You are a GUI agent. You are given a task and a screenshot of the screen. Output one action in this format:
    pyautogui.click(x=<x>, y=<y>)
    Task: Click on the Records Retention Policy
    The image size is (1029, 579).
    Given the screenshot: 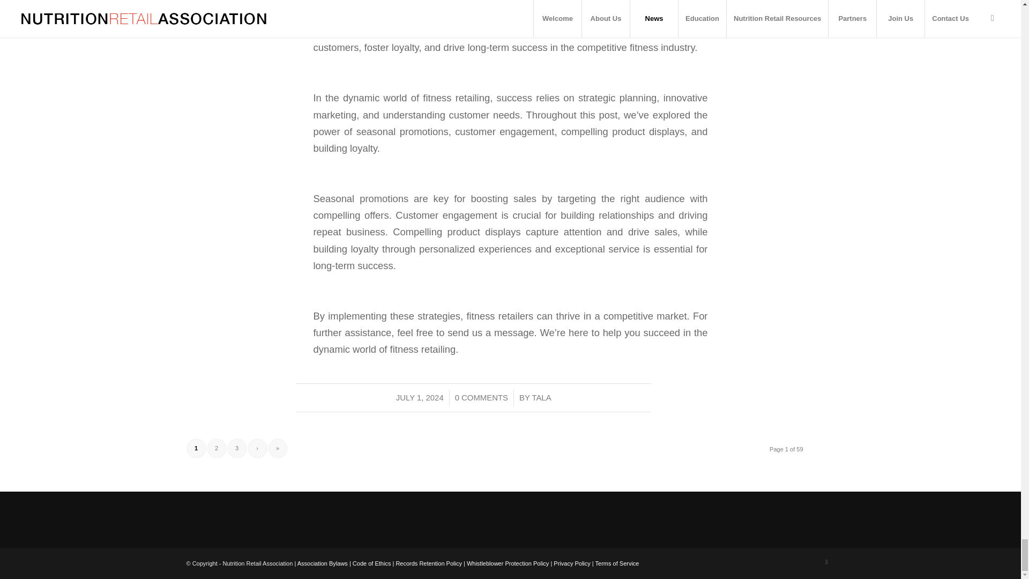 What is the action you would take?
    pyautogui.click(x=429, y=563)
    